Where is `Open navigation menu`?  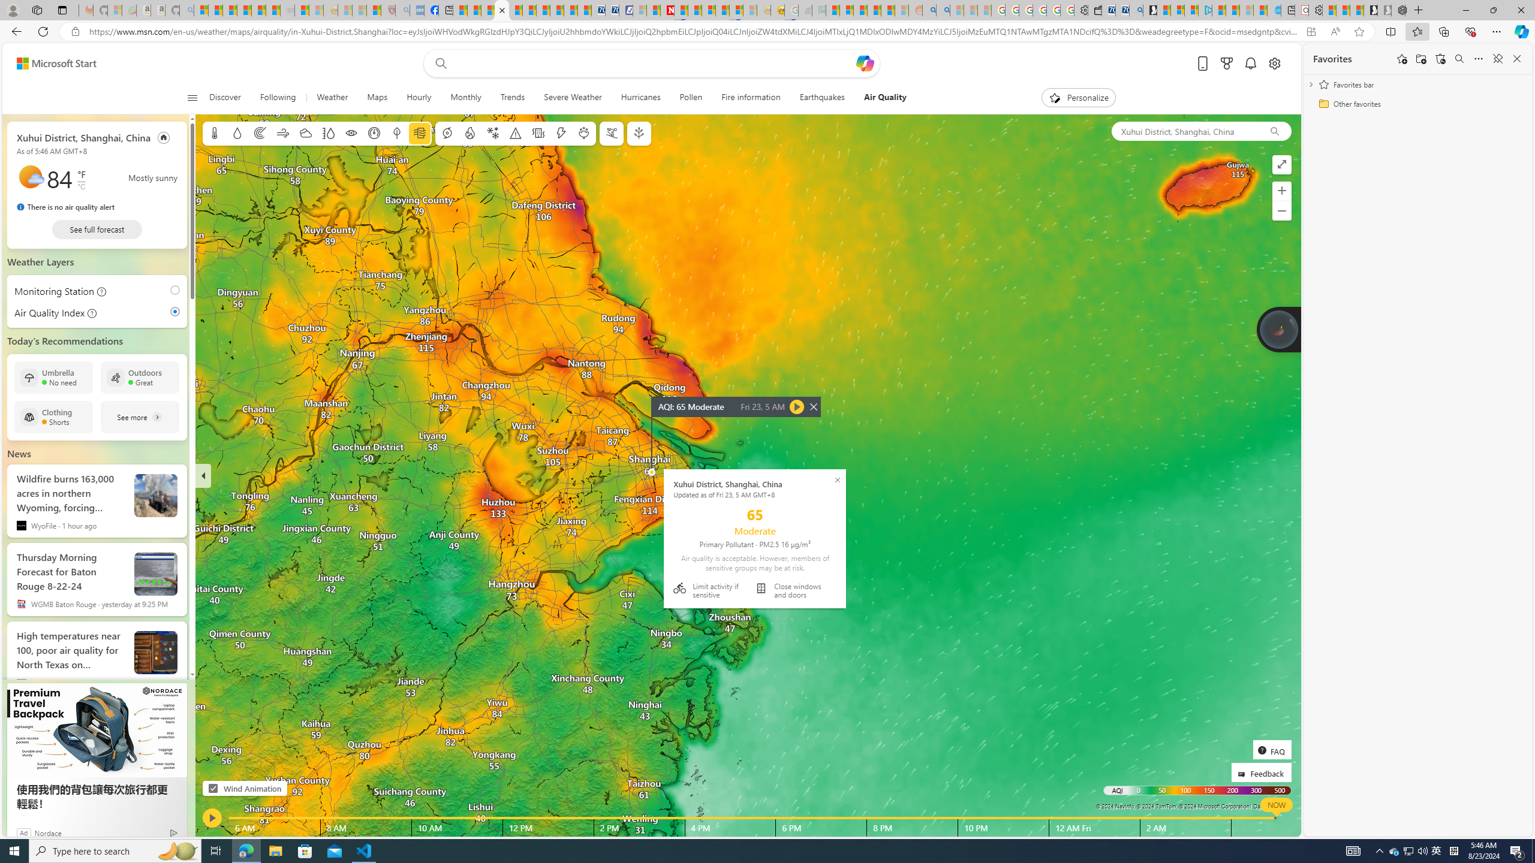
Open navigation menu is located at coordinates (192, 97).